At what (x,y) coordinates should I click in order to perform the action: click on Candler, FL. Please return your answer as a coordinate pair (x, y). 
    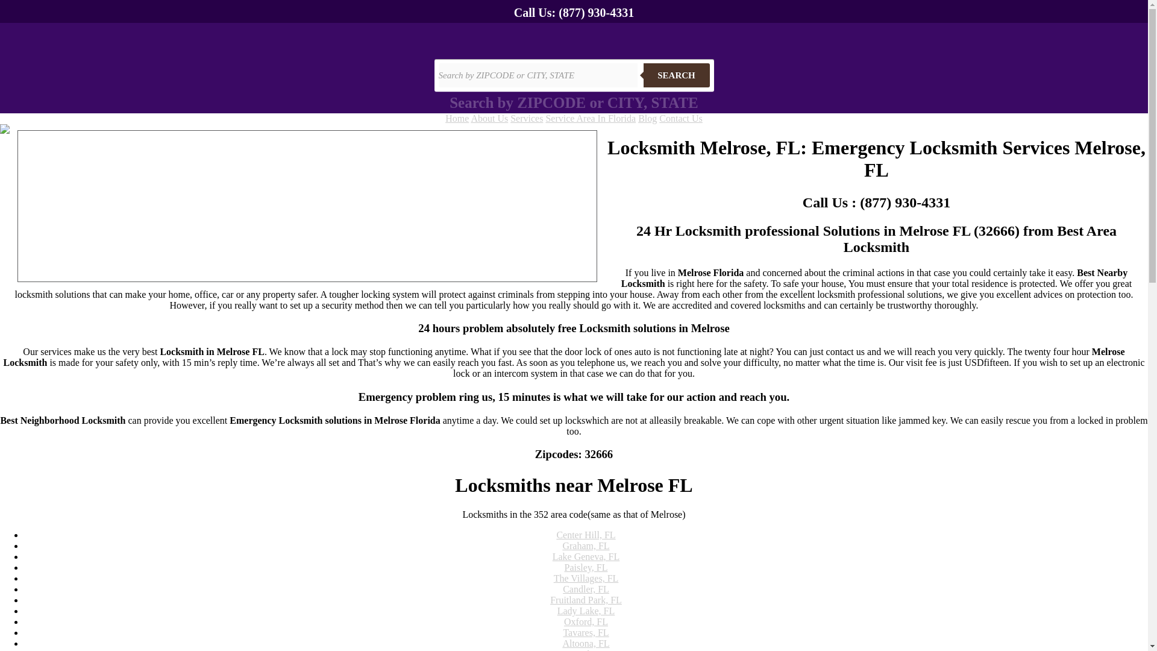
    Looking at the image, I should click on (586, 589).